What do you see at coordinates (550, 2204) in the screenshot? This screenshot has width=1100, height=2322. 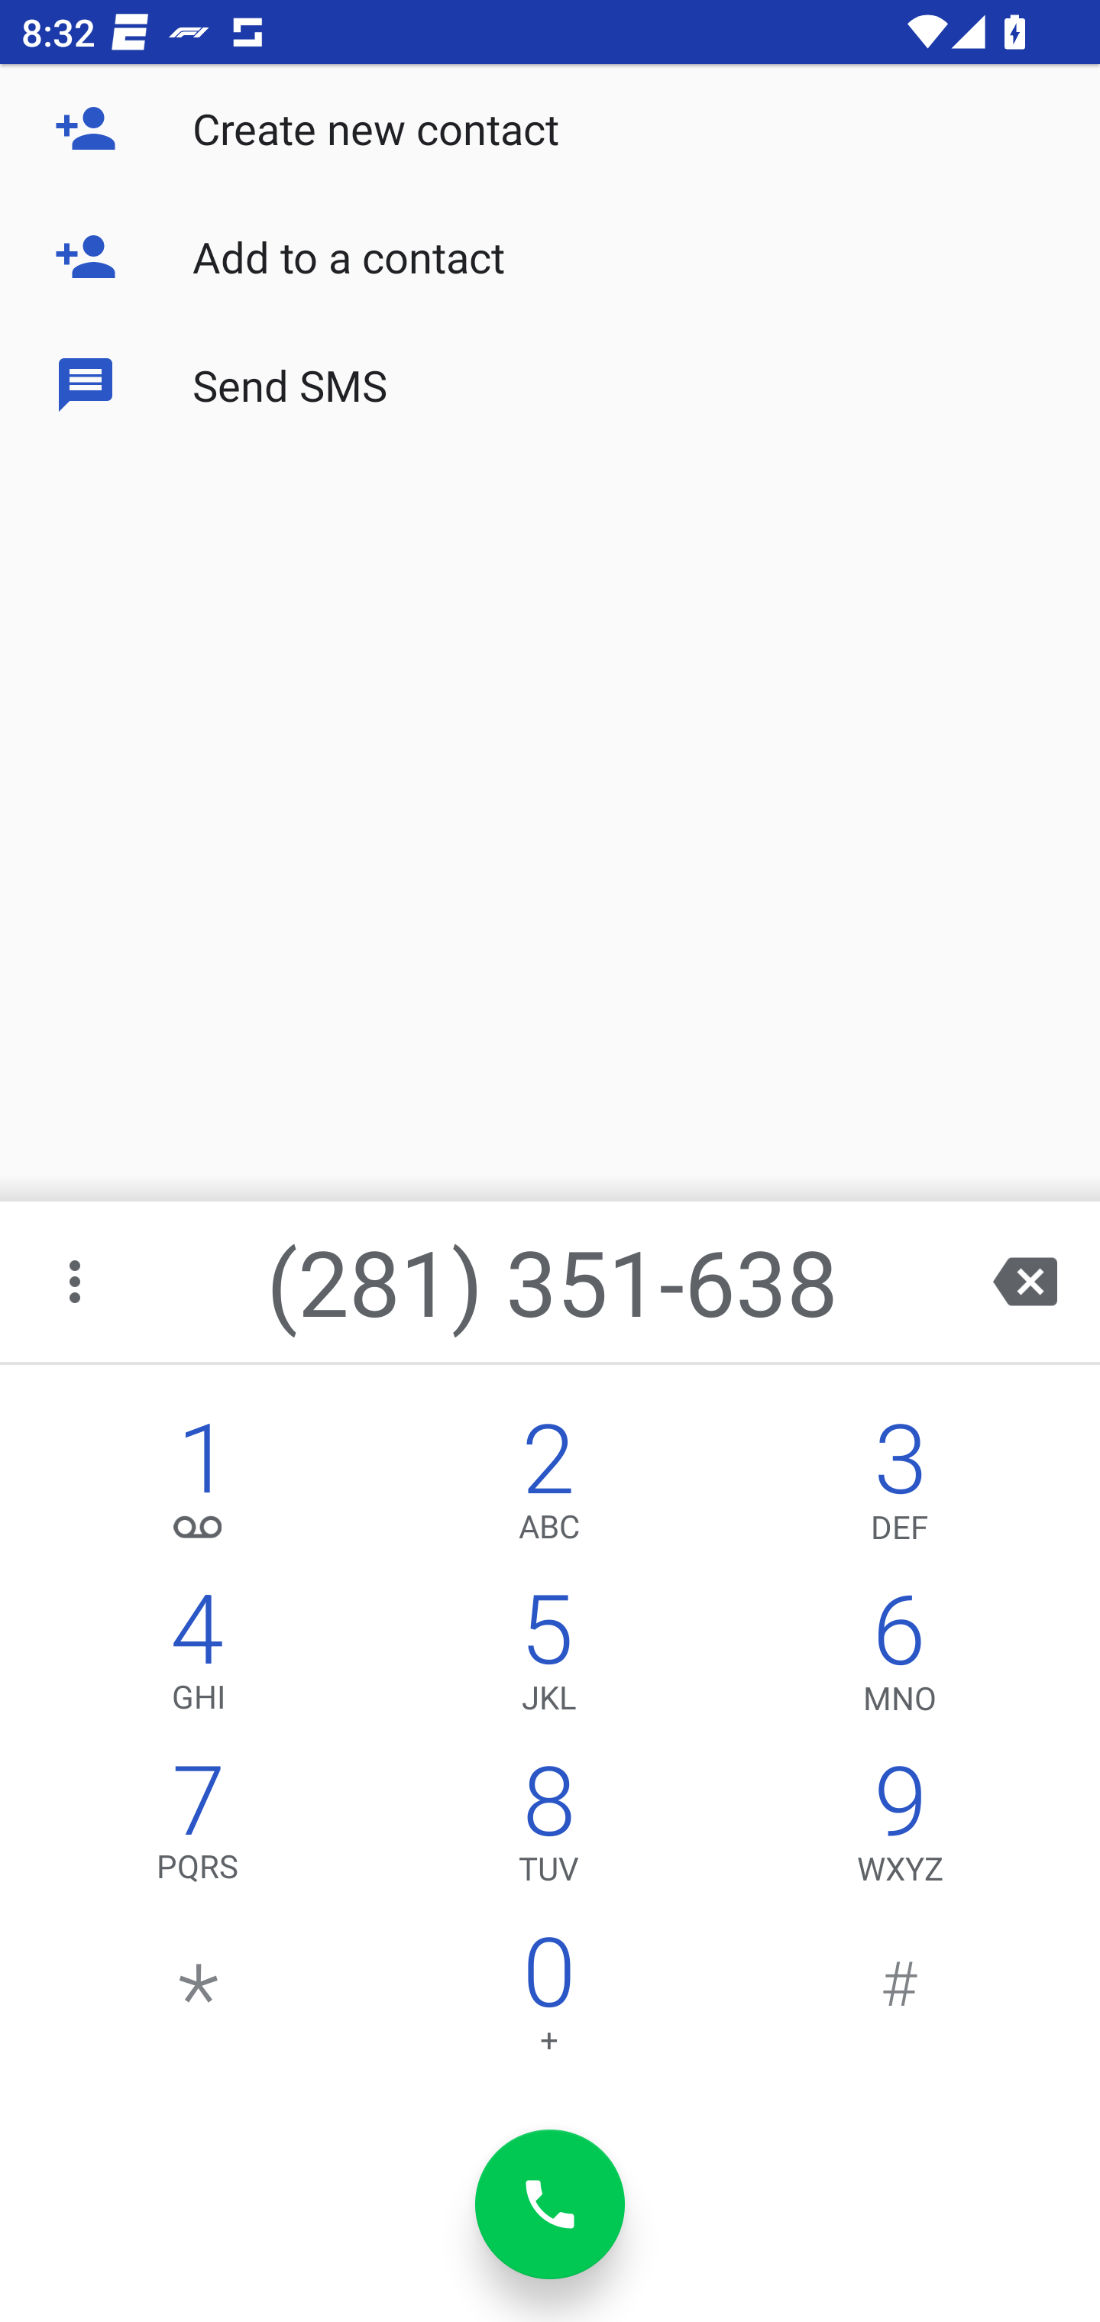 I see `dial` at bounding box center [550, 2204].